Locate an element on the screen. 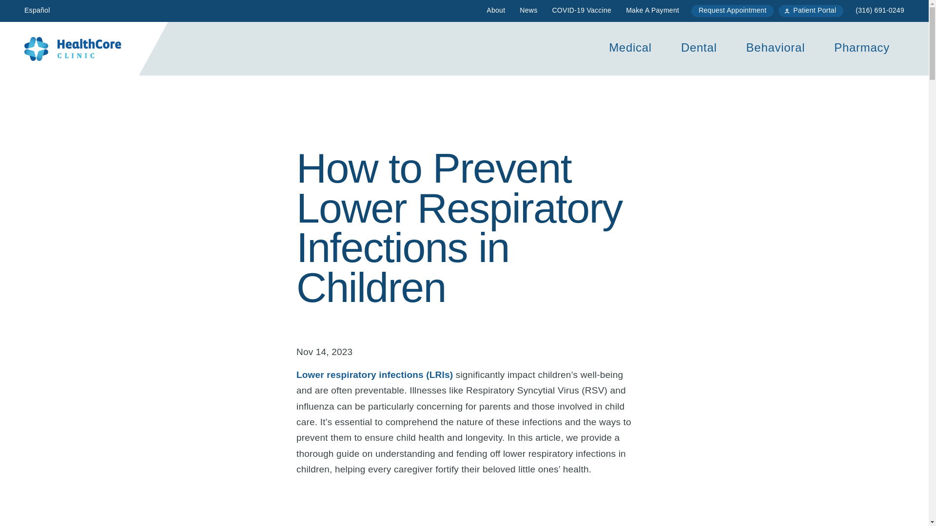 This screenshot has width=936, height=526. Pharmacy is located at coordinates (862, 49).